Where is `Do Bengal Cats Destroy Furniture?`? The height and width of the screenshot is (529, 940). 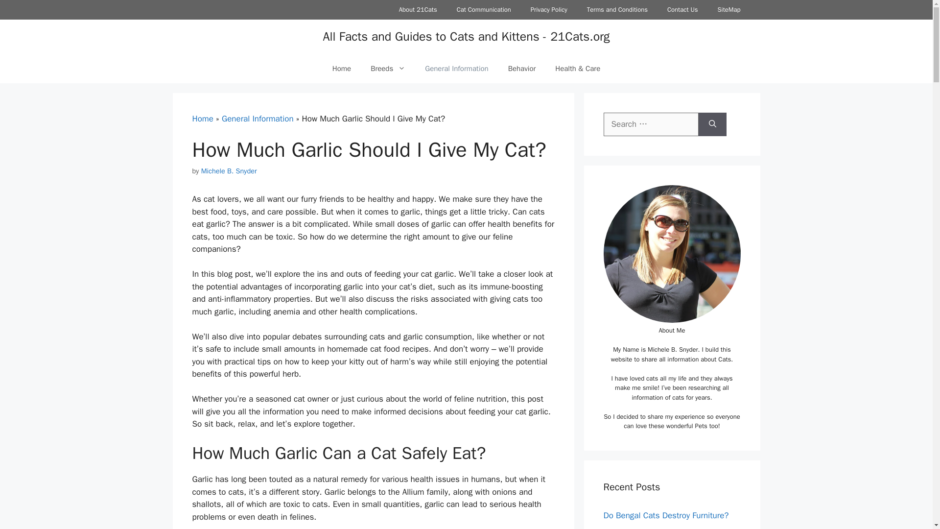 Do Bengal Cats Destroy Furniture? is located at coordinates (666, 515).